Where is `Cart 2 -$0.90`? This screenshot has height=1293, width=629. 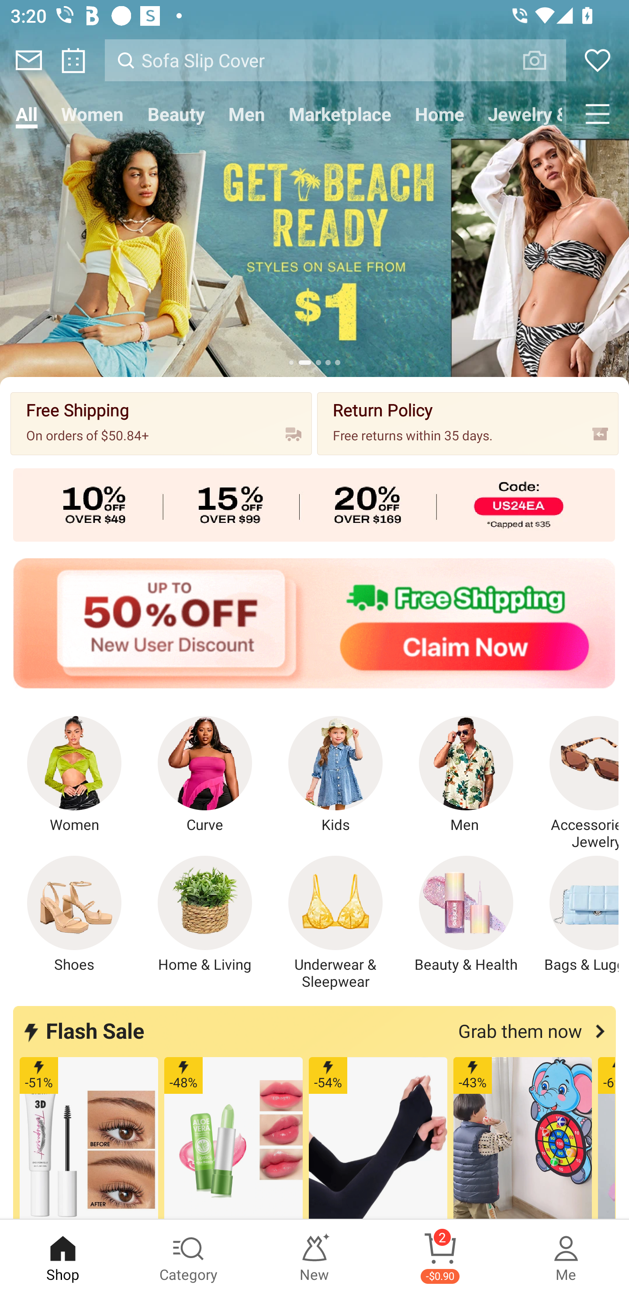
Cart 2 -$0.90 is located at coordinates (440, 1256).